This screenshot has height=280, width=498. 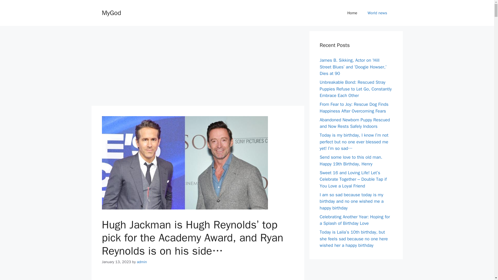 I want to click on Advertisement, so click(x=197, y=67).